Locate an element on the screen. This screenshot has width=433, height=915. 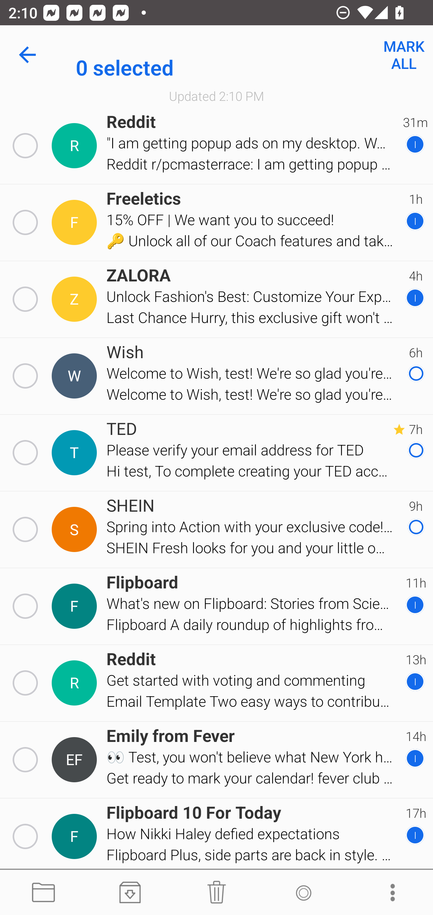
Updated 2:10 PM is located at coordinates (216, 96).